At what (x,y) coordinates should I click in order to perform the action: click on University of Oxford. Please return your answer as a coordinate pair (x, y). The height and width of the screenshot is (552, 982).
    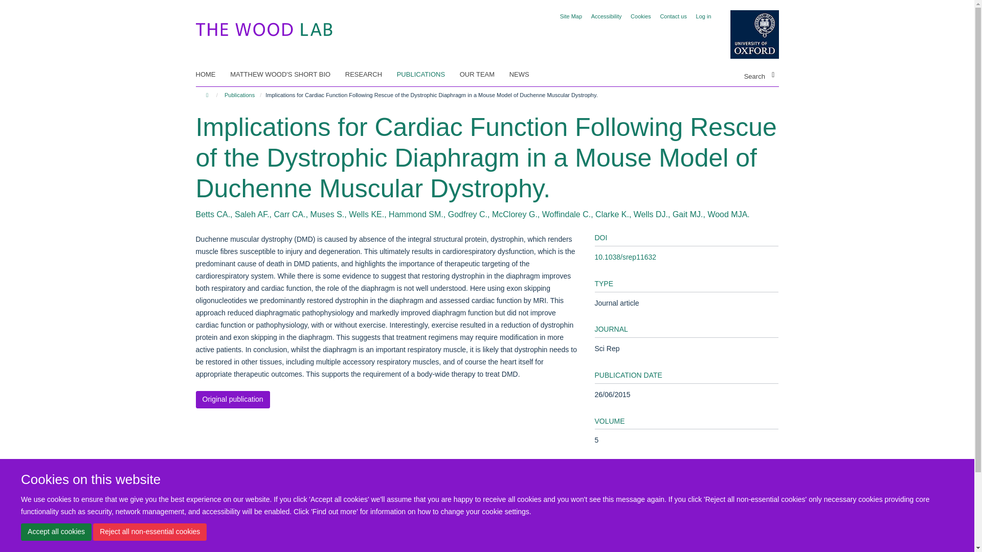
    Looking at the image, I should click on (747, 34).